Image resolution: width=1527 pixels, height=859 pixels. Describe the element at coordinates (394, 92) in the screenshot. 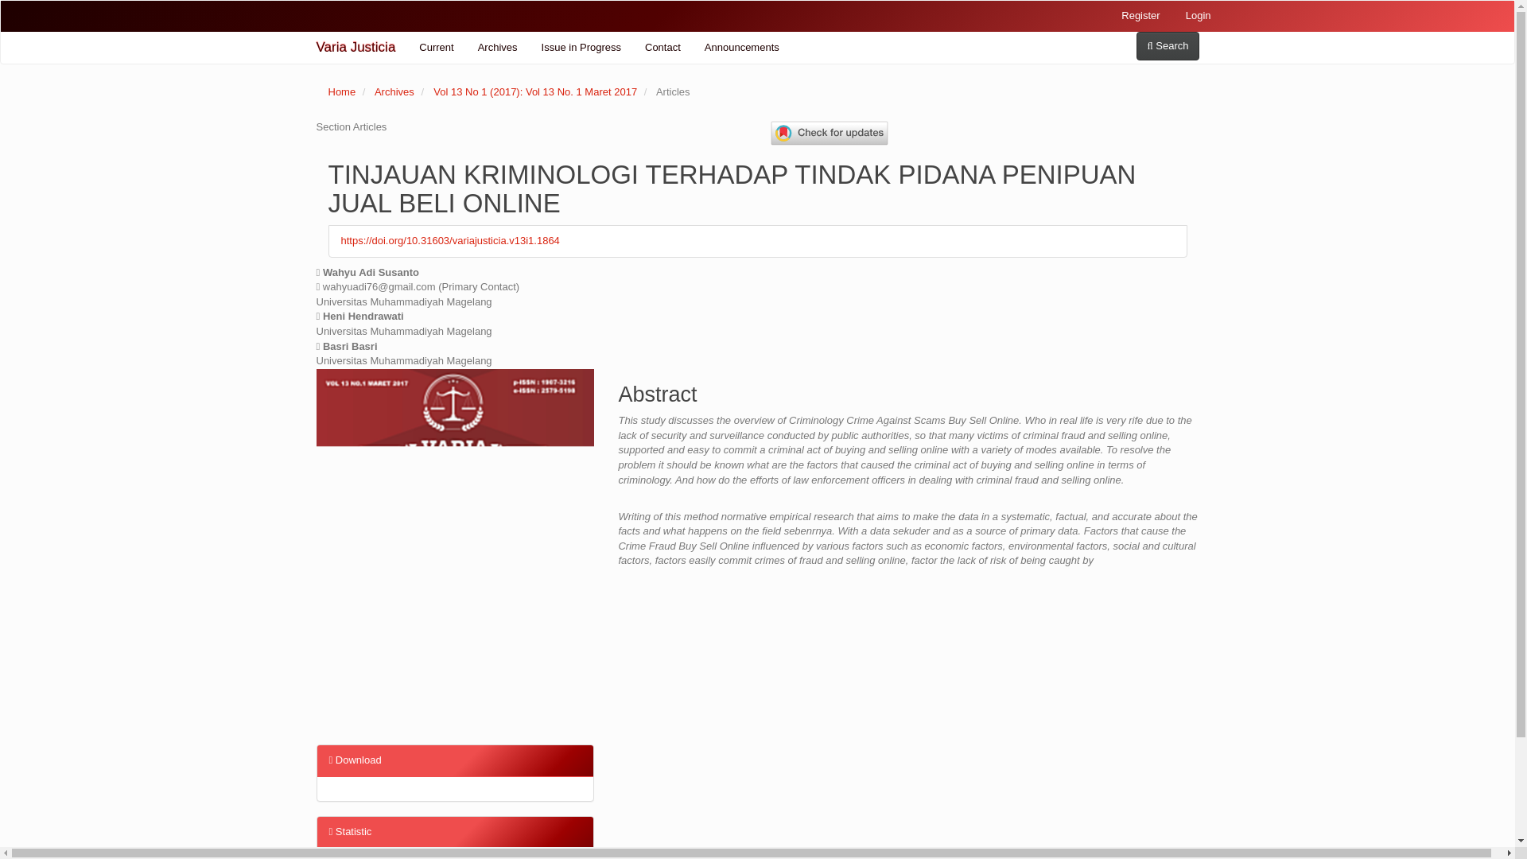

I see `Archives` at that location.